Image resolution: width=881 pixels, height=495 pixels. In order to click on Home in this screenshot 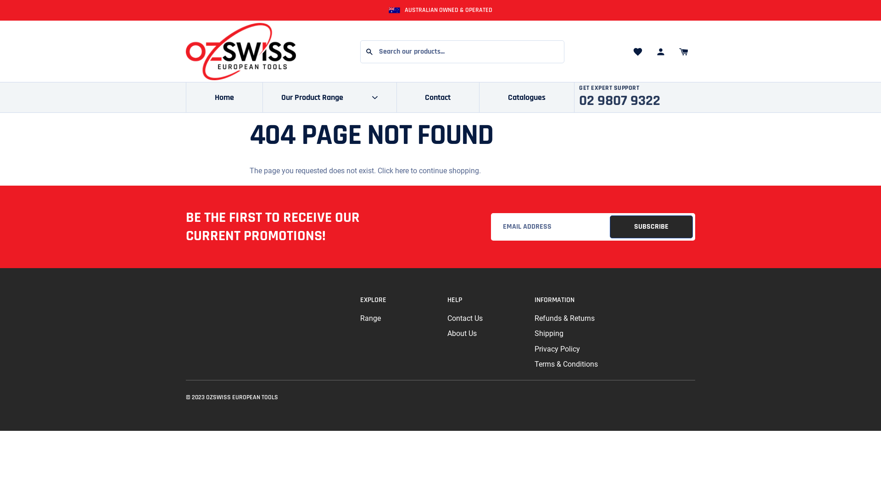, I will do `click(224, 97)`.